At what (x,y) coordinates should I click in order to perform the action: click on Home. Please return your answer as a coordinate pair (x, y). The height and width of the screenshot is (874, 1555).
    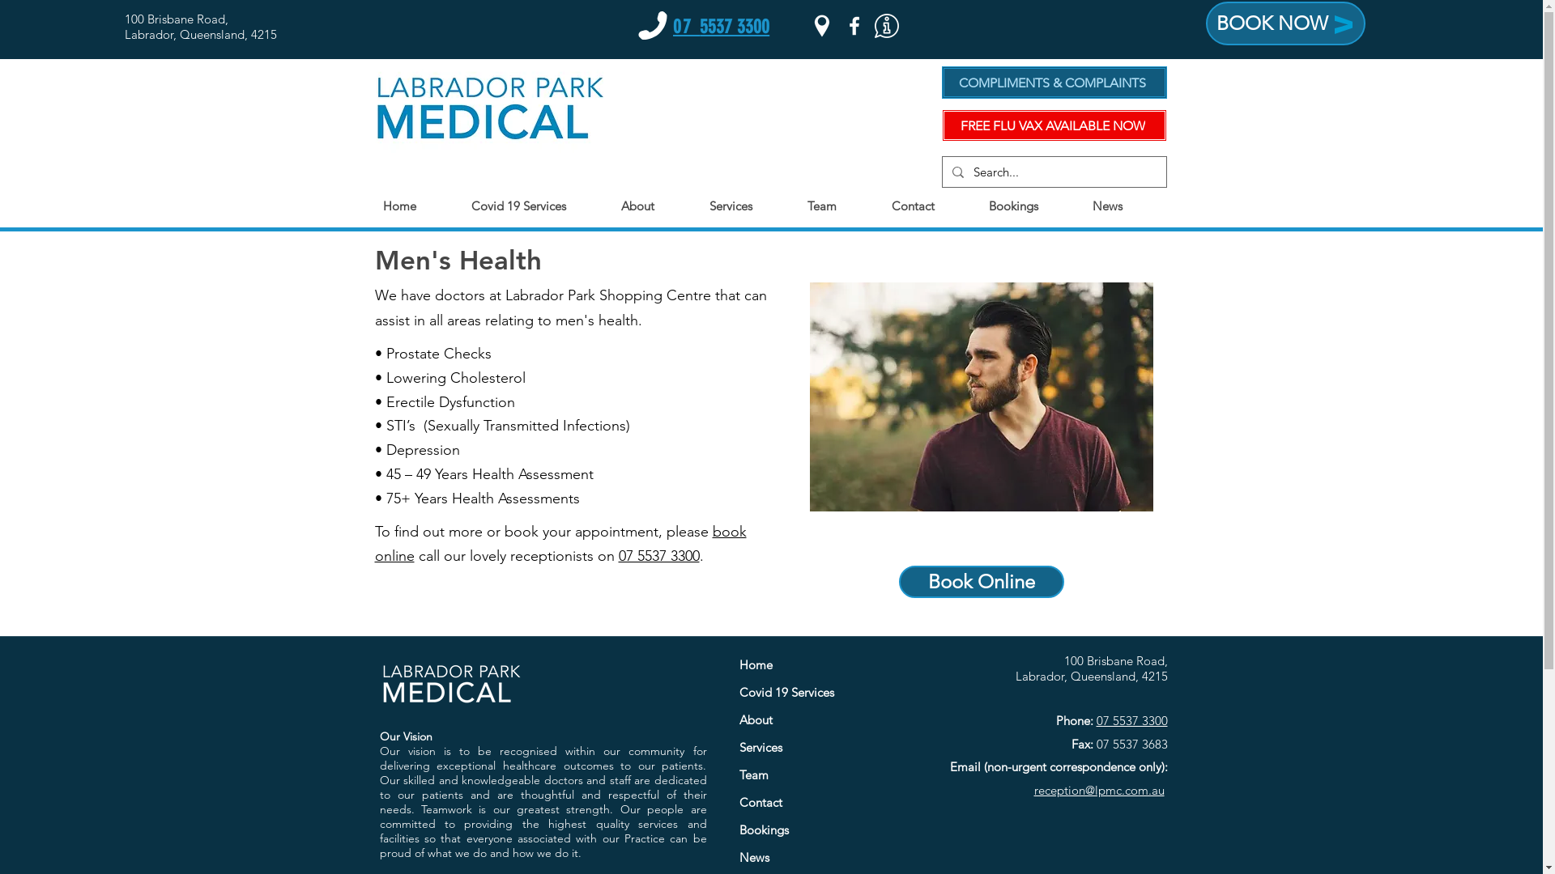
    Looking at the image, I should click on (418, 206).